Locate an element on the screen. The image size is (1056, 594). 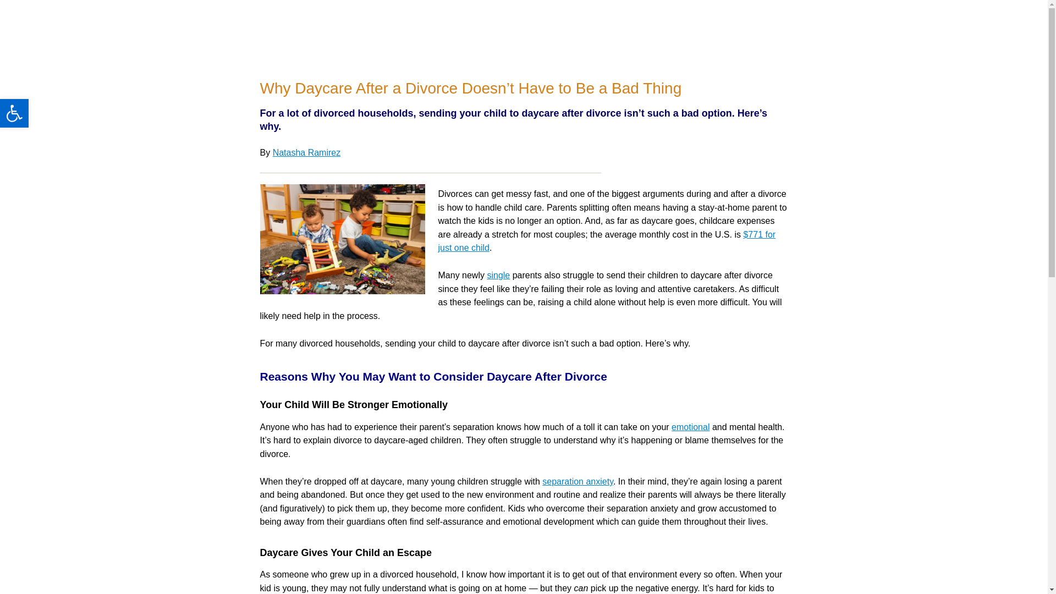
Open toolbar is located at coordinates (14, 113).